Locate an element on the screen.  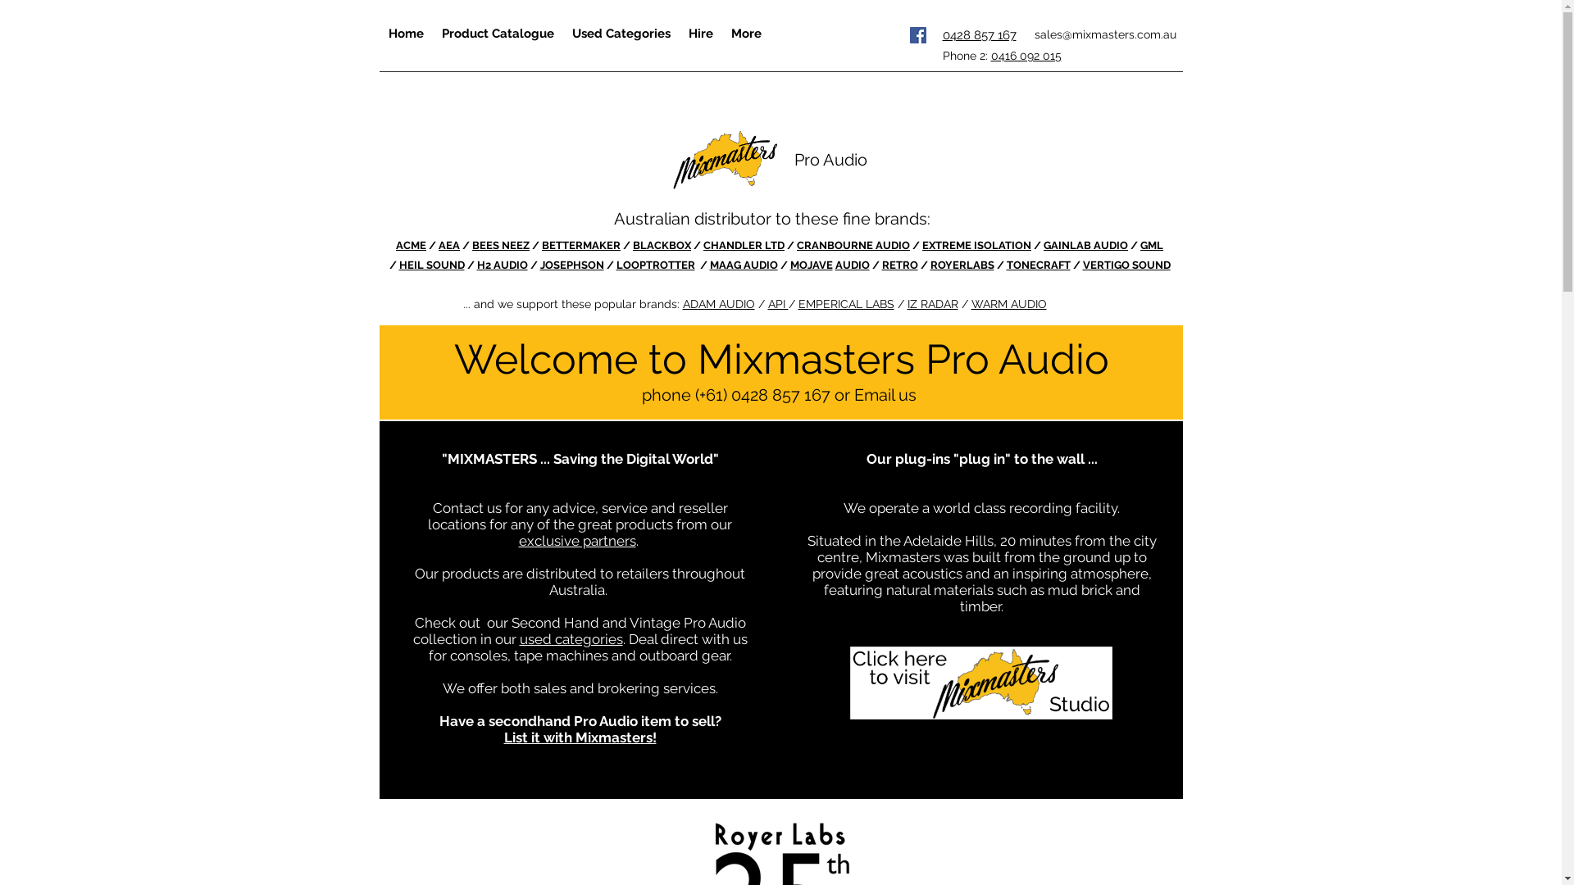
/  is located at coordinates (433, 246).